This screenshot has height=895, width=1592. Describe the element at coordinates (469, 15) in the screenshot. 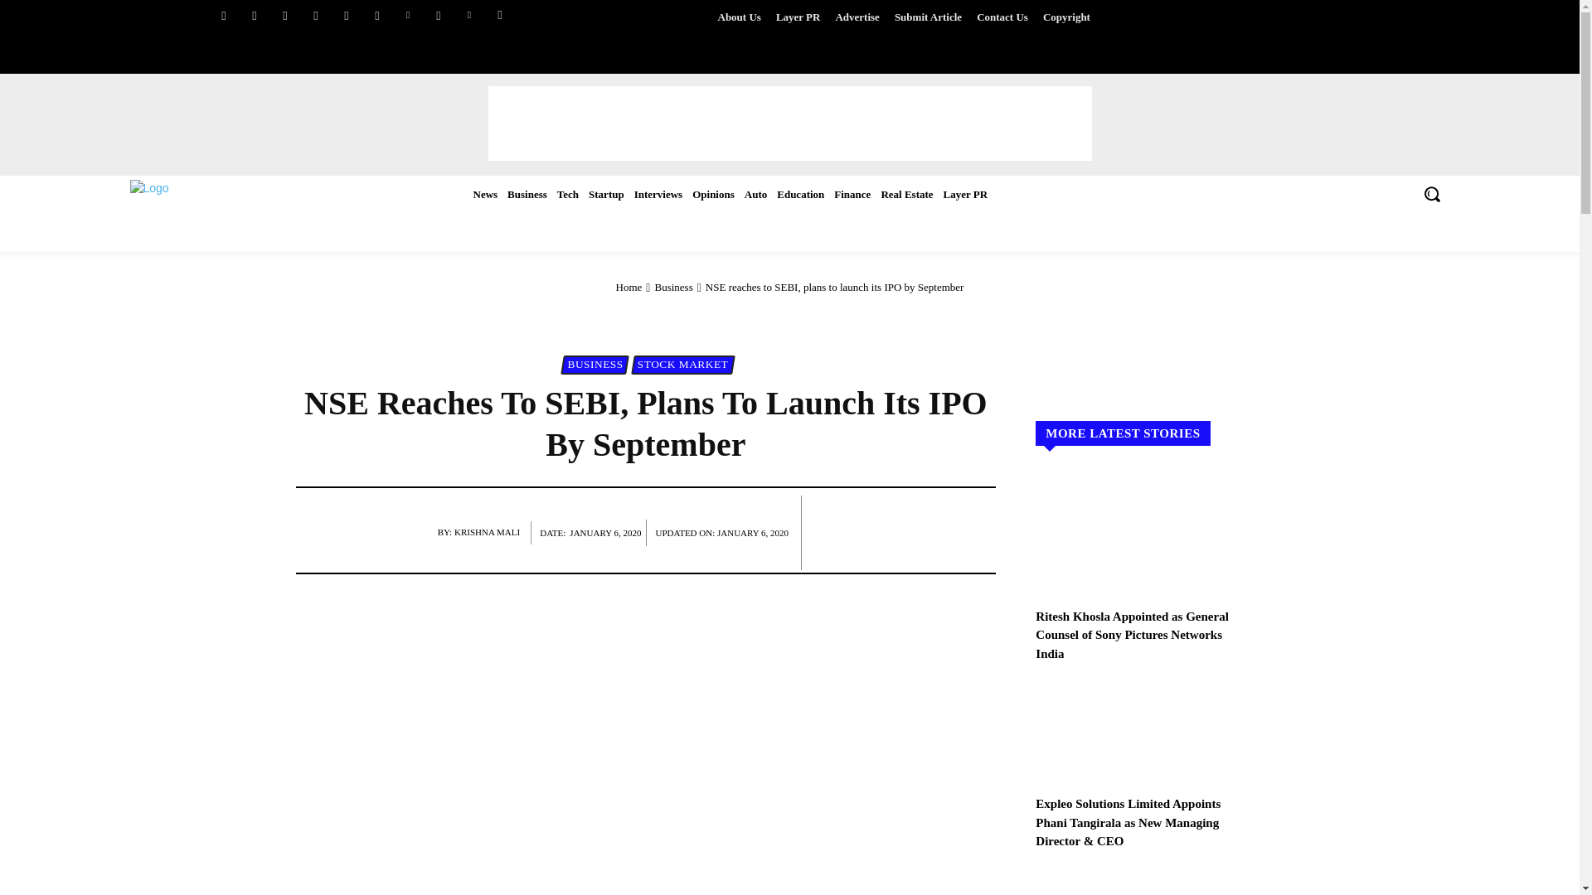

I see `Pinterest` at that location.